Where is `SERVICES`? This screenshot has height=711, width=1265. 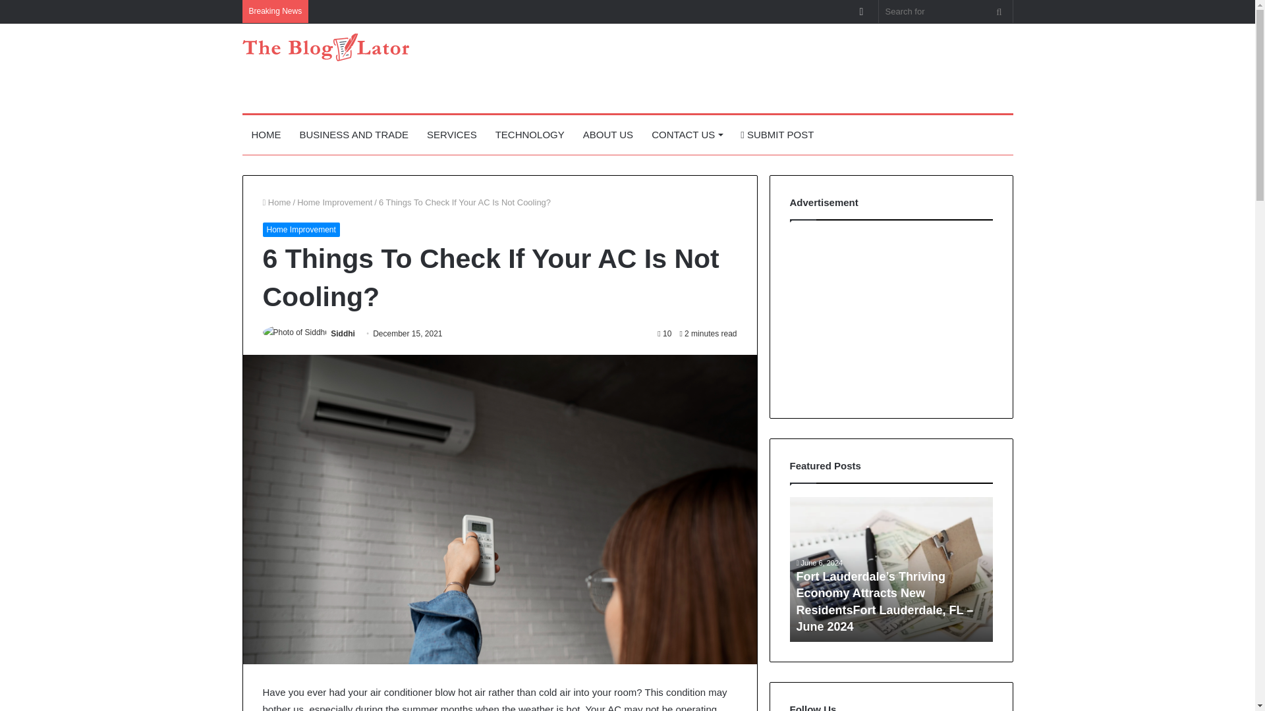 SERVICES is located at coordinates (451, 134).